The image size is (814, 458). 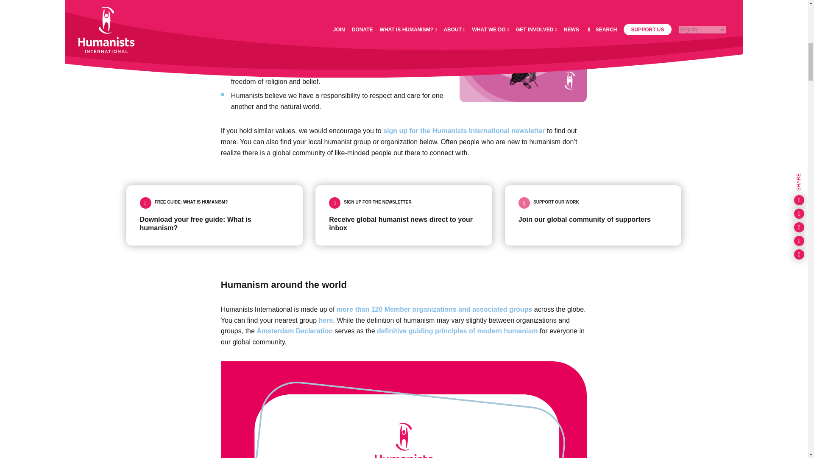 I want to click on Join our global community of supporters, so click(x=593, y=215).